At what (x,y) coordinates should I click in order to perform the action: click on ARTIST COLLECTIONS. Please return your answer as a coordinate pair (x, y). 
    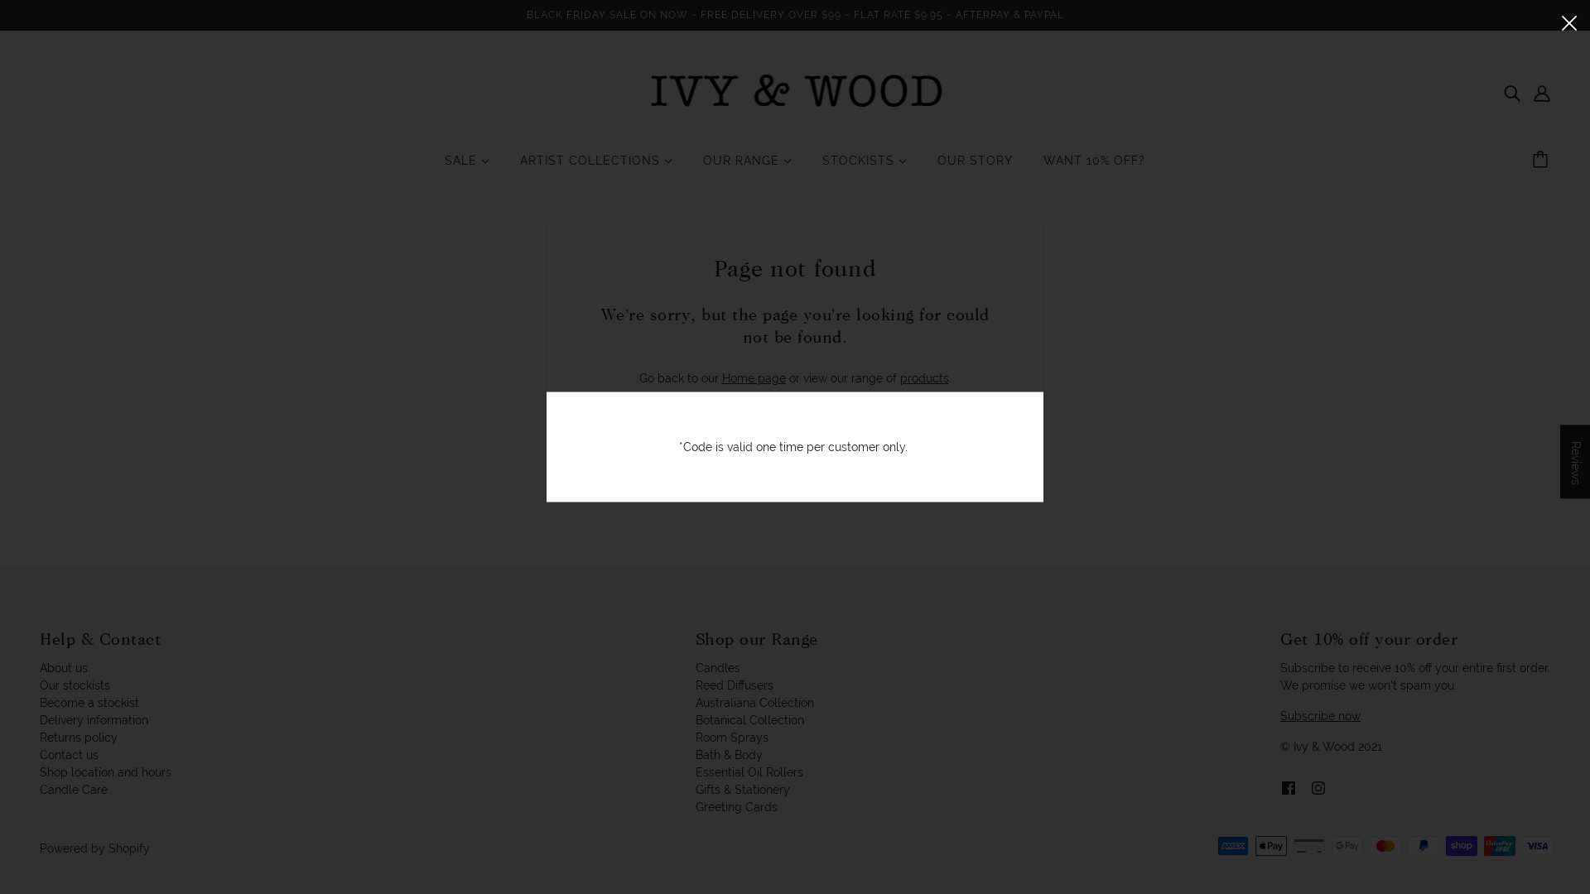
    Looking at the image, I should click on (596, 167).